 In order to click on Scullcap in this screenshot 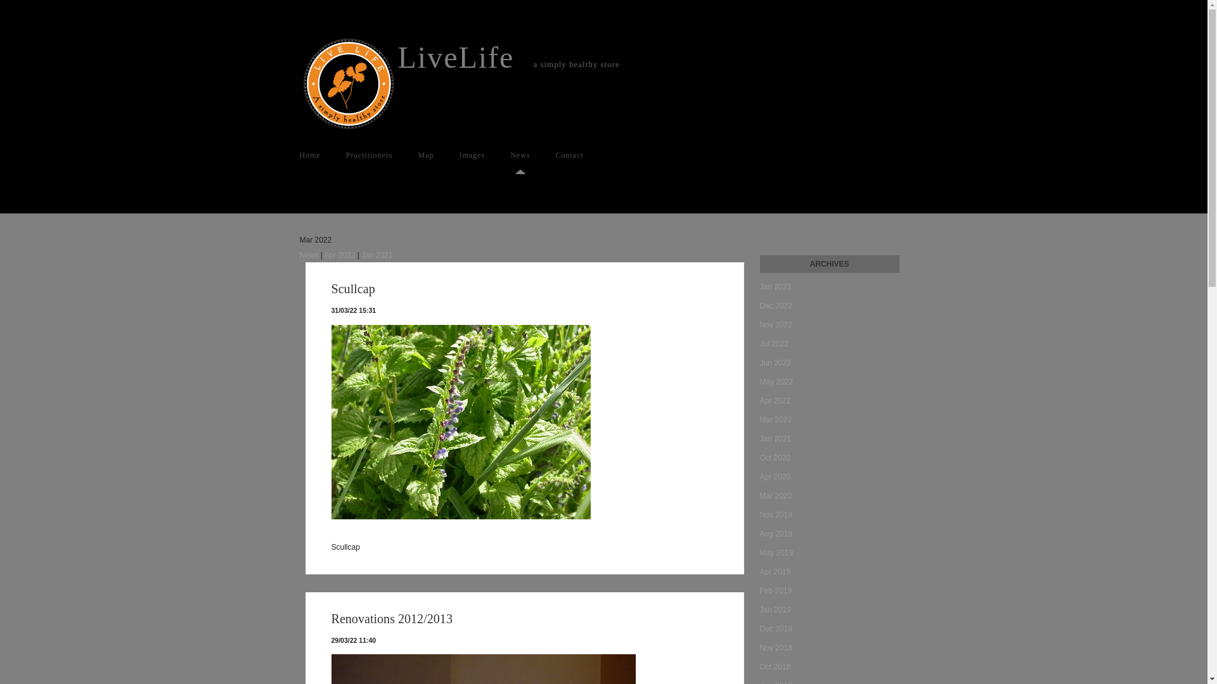, I will do `click(352, 289)`.